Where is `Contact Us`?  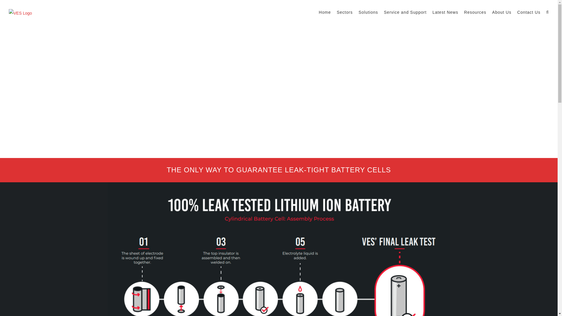
Contact Us is located at coordinates (529, 12).